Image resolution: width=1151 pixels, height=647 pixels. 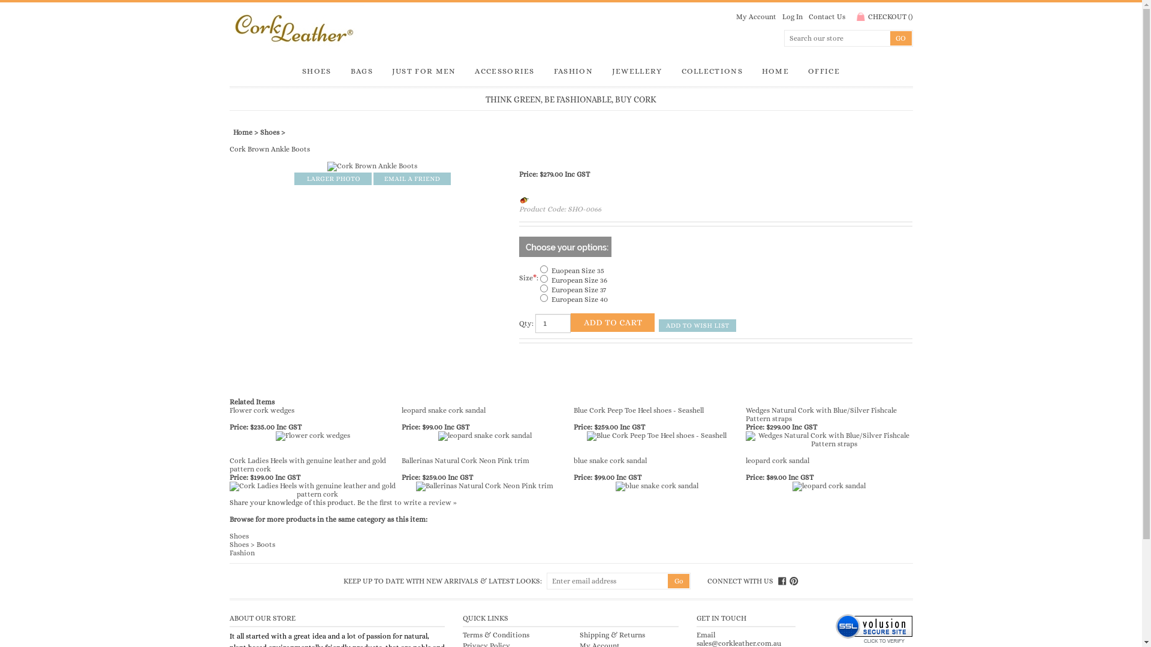 I want to click on leopard snake cork sandal, so click(x=444, y=410).